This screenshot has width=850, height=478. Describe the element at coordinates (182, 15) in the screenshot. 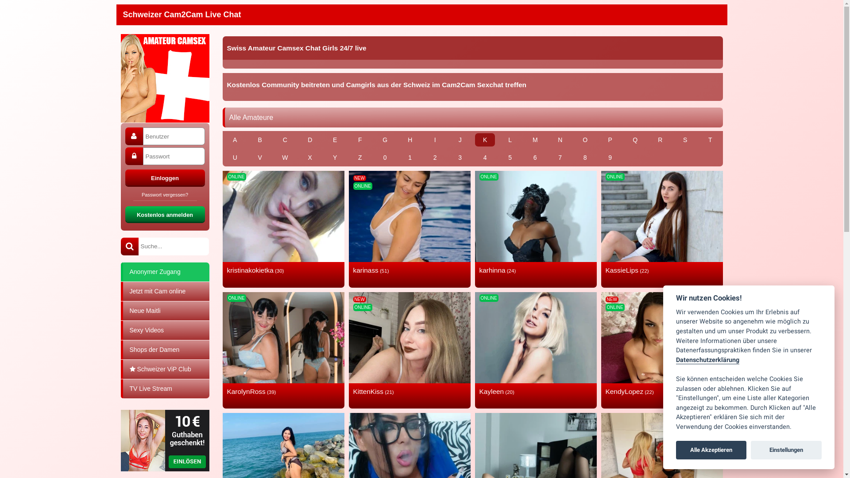

I see `Schweizer Cam2Cam Live Chat` at that location.